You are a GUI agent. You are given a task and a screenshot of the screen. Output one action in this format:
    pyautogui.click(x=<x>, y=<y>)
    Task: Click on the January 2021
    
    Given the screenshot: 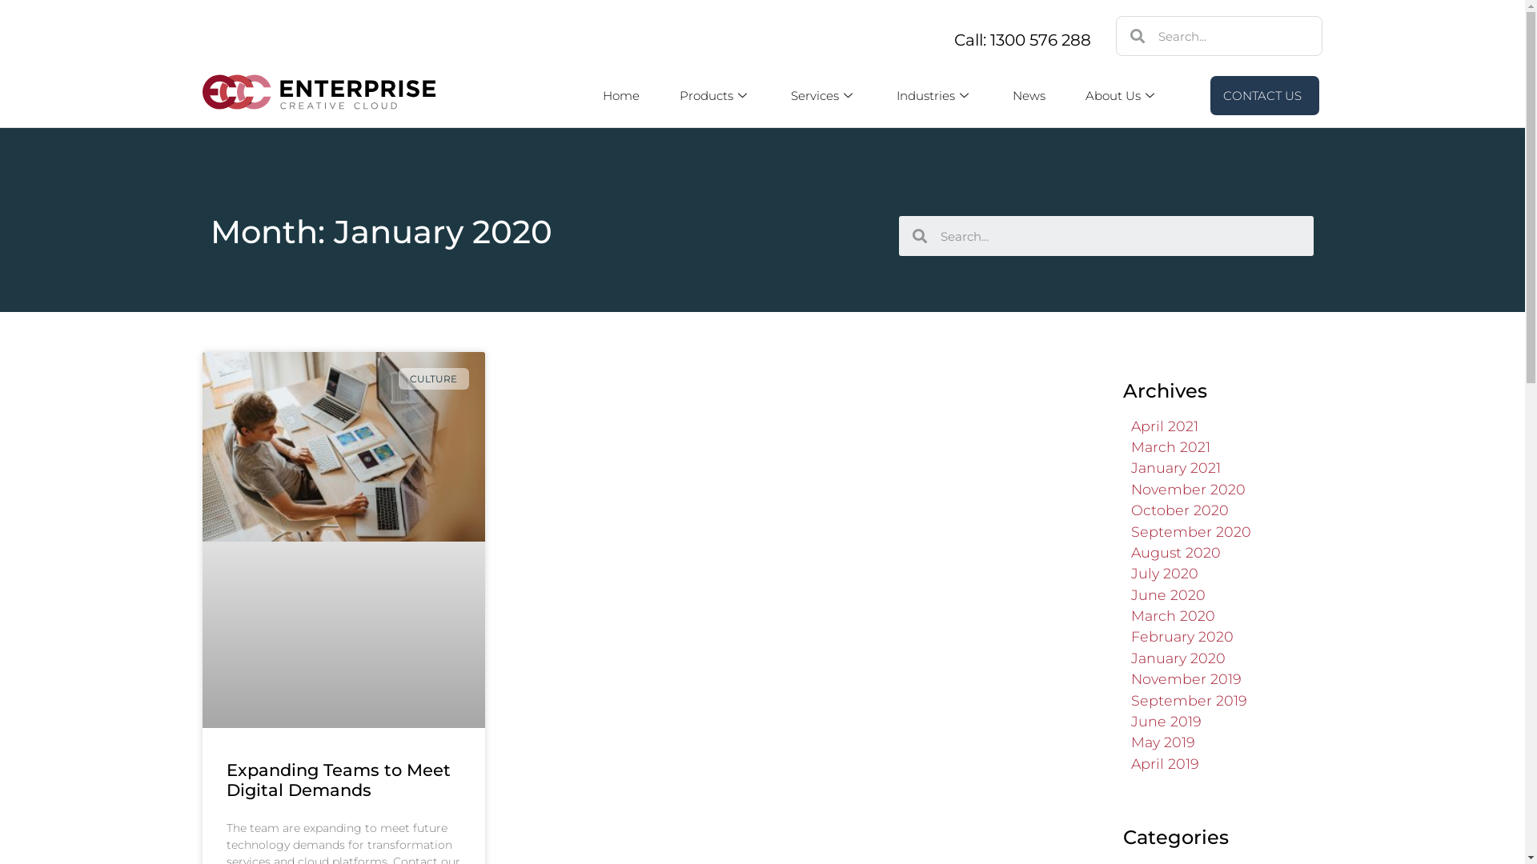 What is the action you would take?
    pyautogui.click(x=1175, y=467)
    